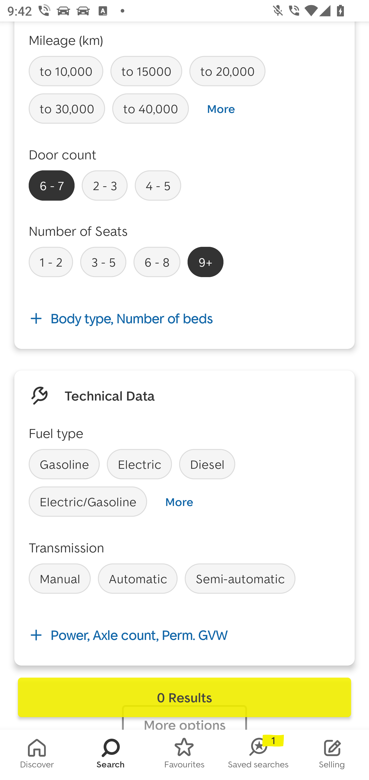 The image size is (369, 780). What do you see at coordinates (258, 755) in the screenshot?
I see `SAVED_SEARCHES Saved searches 1` at bounding box center [258, 755].